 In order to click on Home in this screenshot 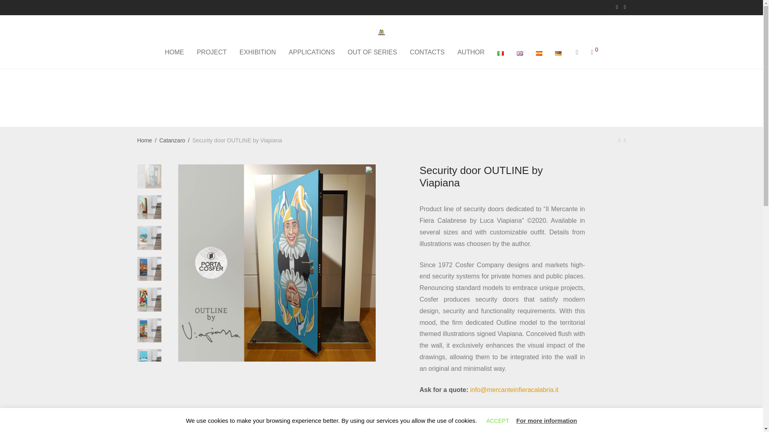, I will do `click(144, 140)`.